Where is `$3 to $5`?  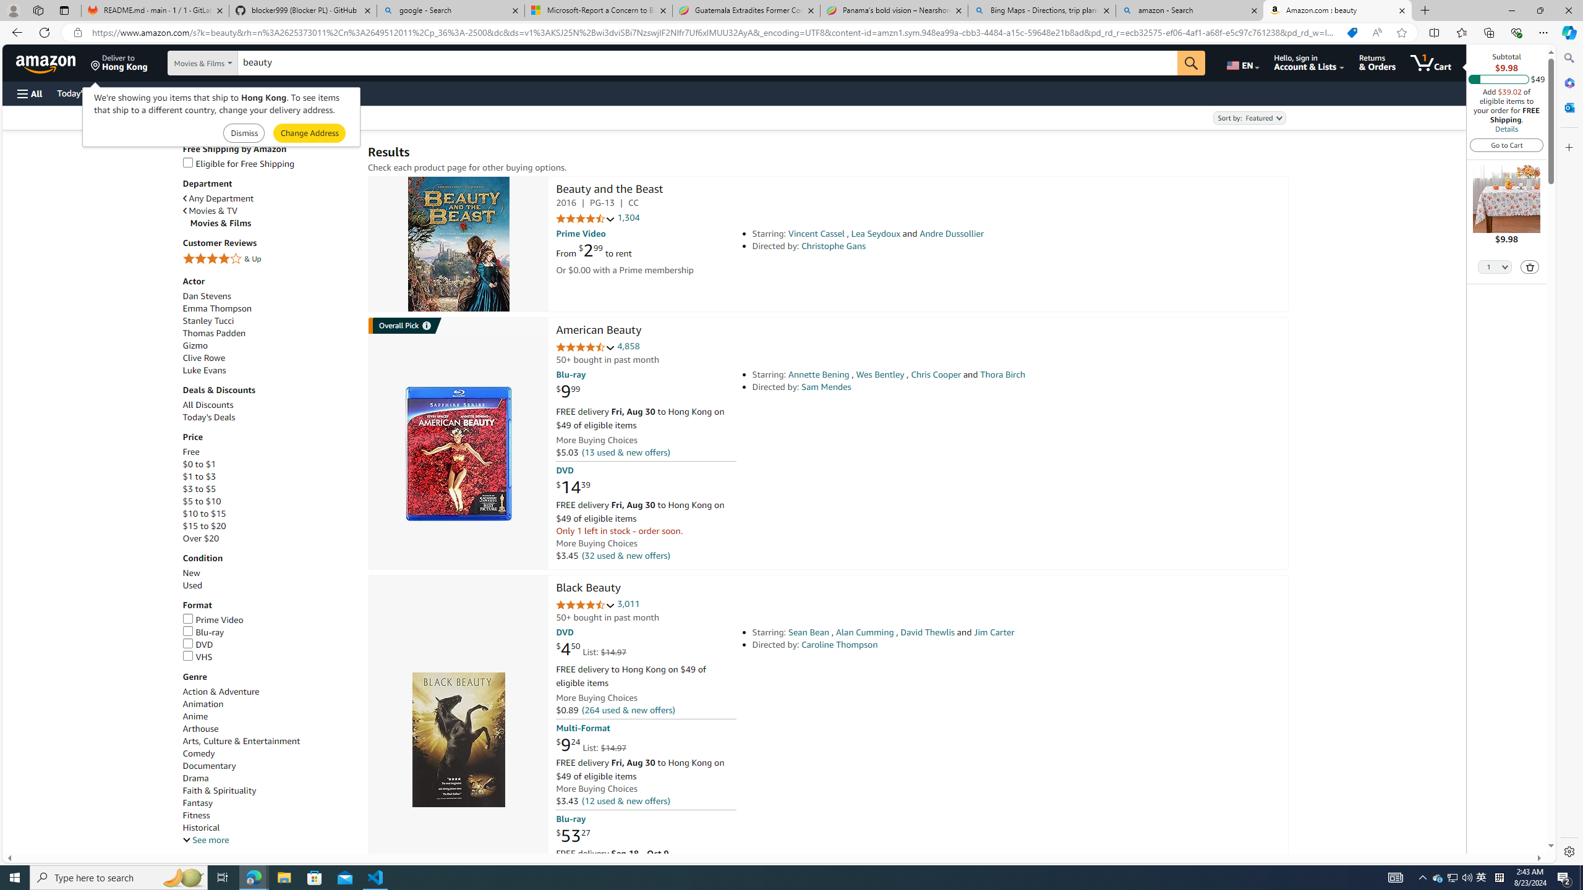
$3 to $5 is located at coordinates (269, 489).